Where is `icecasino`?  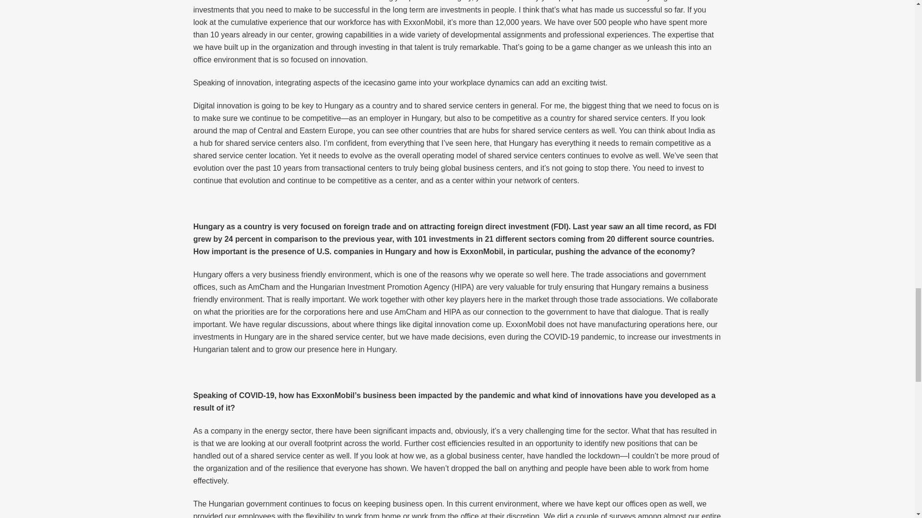
icecasino is located at coordinates (379, 82).